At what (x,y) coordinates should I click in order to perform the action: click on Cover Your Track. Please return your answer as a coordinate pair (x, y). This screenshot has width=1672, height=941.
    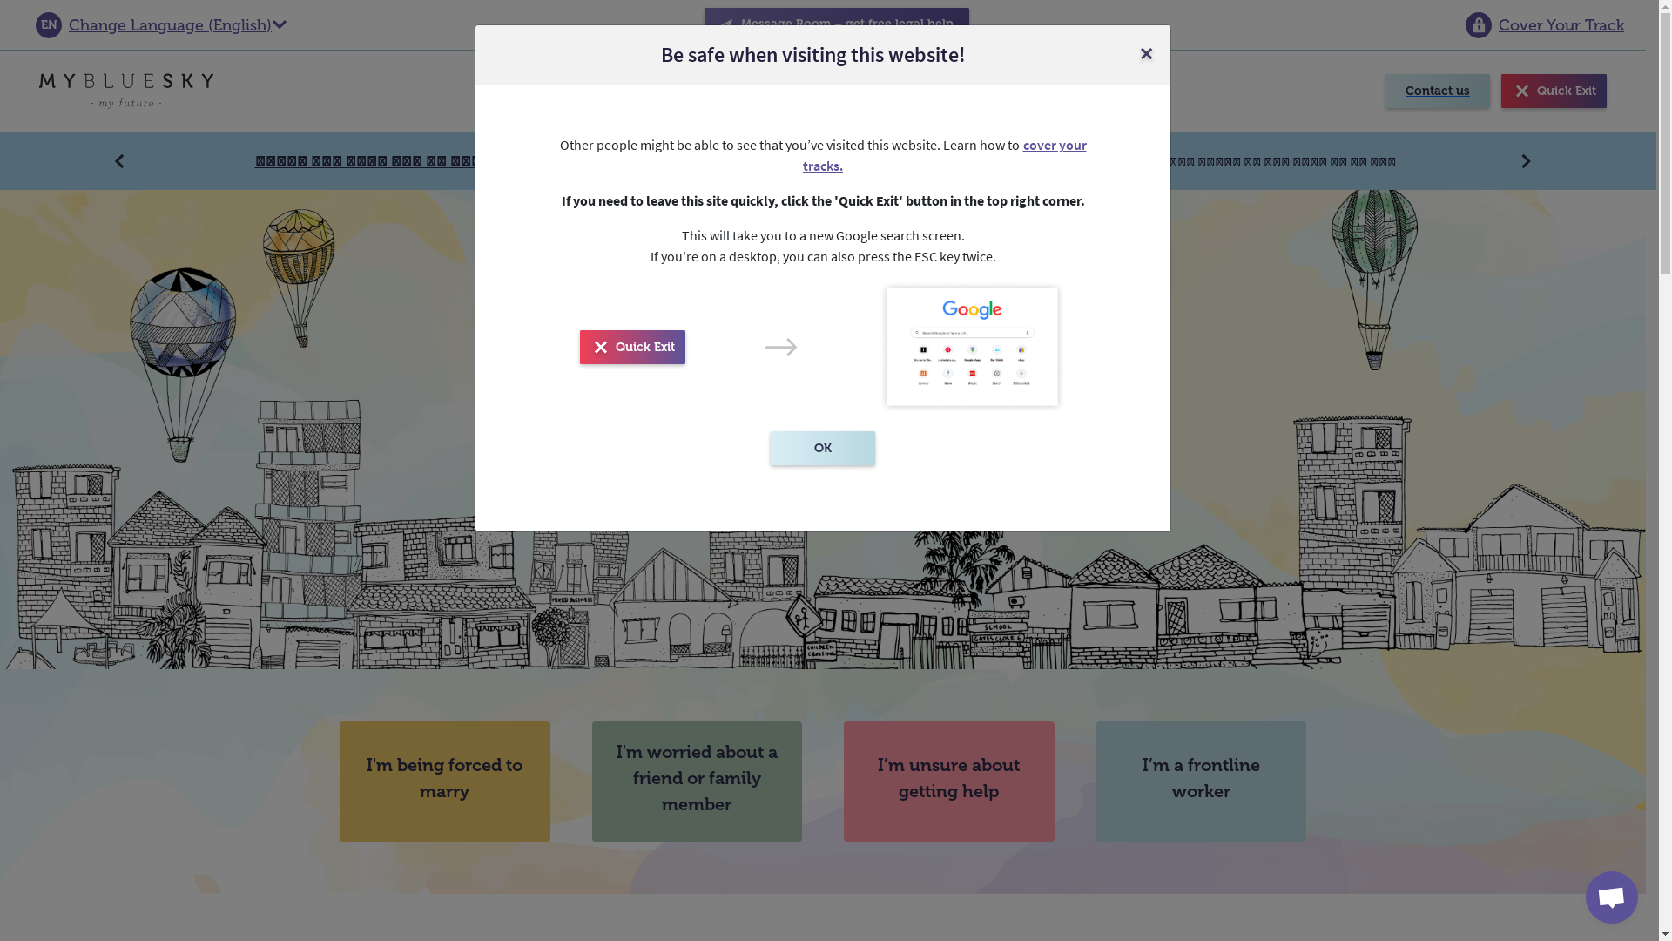
    Looking at the image, I should click on (1545, 24).